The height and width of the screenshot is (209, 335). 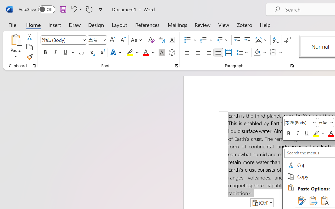 What do you see at coordinates (177, 66) in the screenshot?
I see `Font...` at bounding box center [177, 66].